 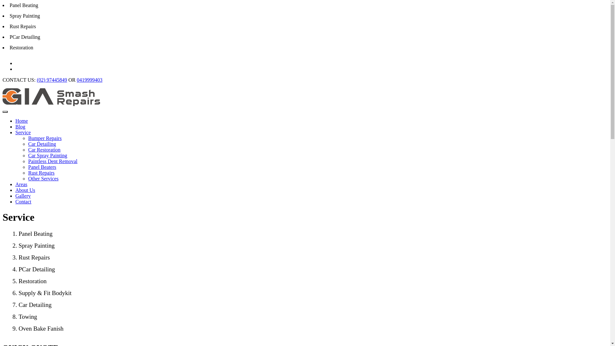 I want to click on Contact, so click(x=23, y=202).